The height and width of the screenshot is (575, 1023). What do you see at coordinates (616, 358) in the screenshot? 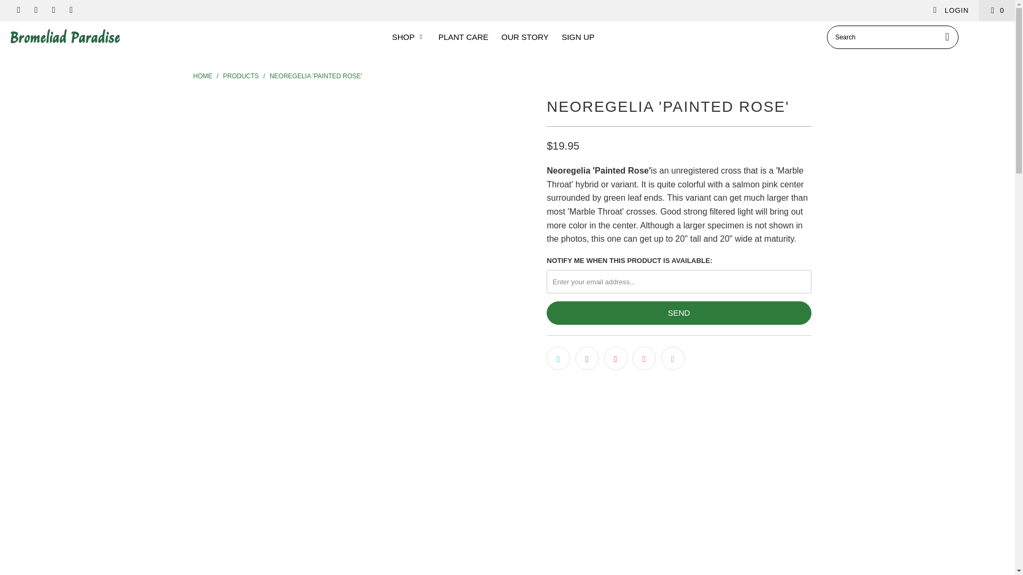
I see `Share this on Pinterest` at bounding box center [616, 358].